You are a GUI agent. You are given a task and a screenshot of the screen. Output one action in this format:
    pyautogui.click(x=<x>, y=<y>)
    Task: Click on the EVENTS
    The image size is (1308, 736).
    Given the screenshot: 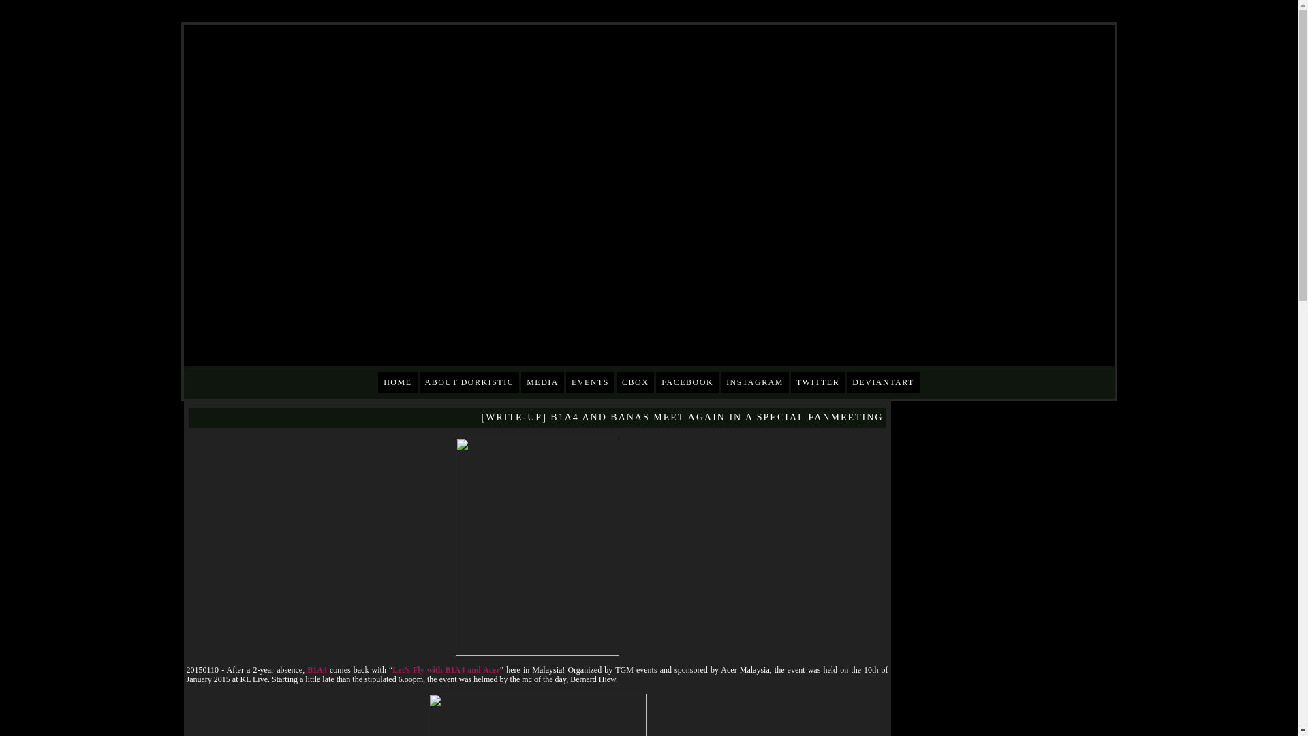 What is the action you would take?
    pyautogui.click(x=590, y=382)
    